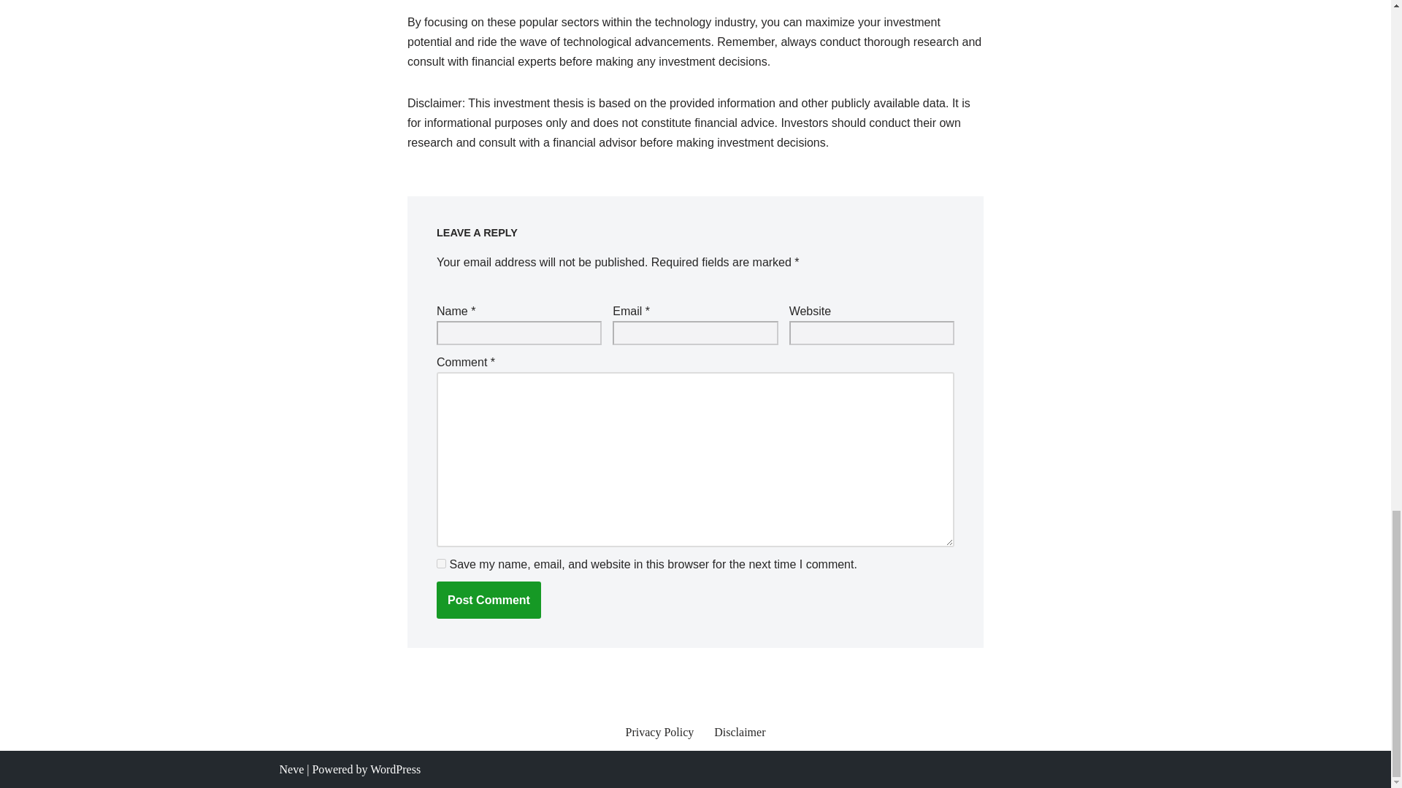 This screenshot has height=788, width=1402. Describe the element at coordinates (659, 733) in the screenshot. I see `Privacy Policy` at that location.